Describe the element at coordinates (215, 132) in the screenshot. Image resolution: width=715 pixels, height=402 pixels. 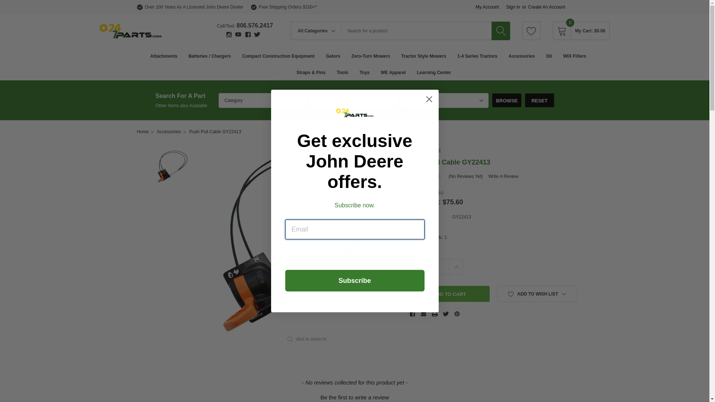
I see `Push Pull Cable GY22413` at that location.